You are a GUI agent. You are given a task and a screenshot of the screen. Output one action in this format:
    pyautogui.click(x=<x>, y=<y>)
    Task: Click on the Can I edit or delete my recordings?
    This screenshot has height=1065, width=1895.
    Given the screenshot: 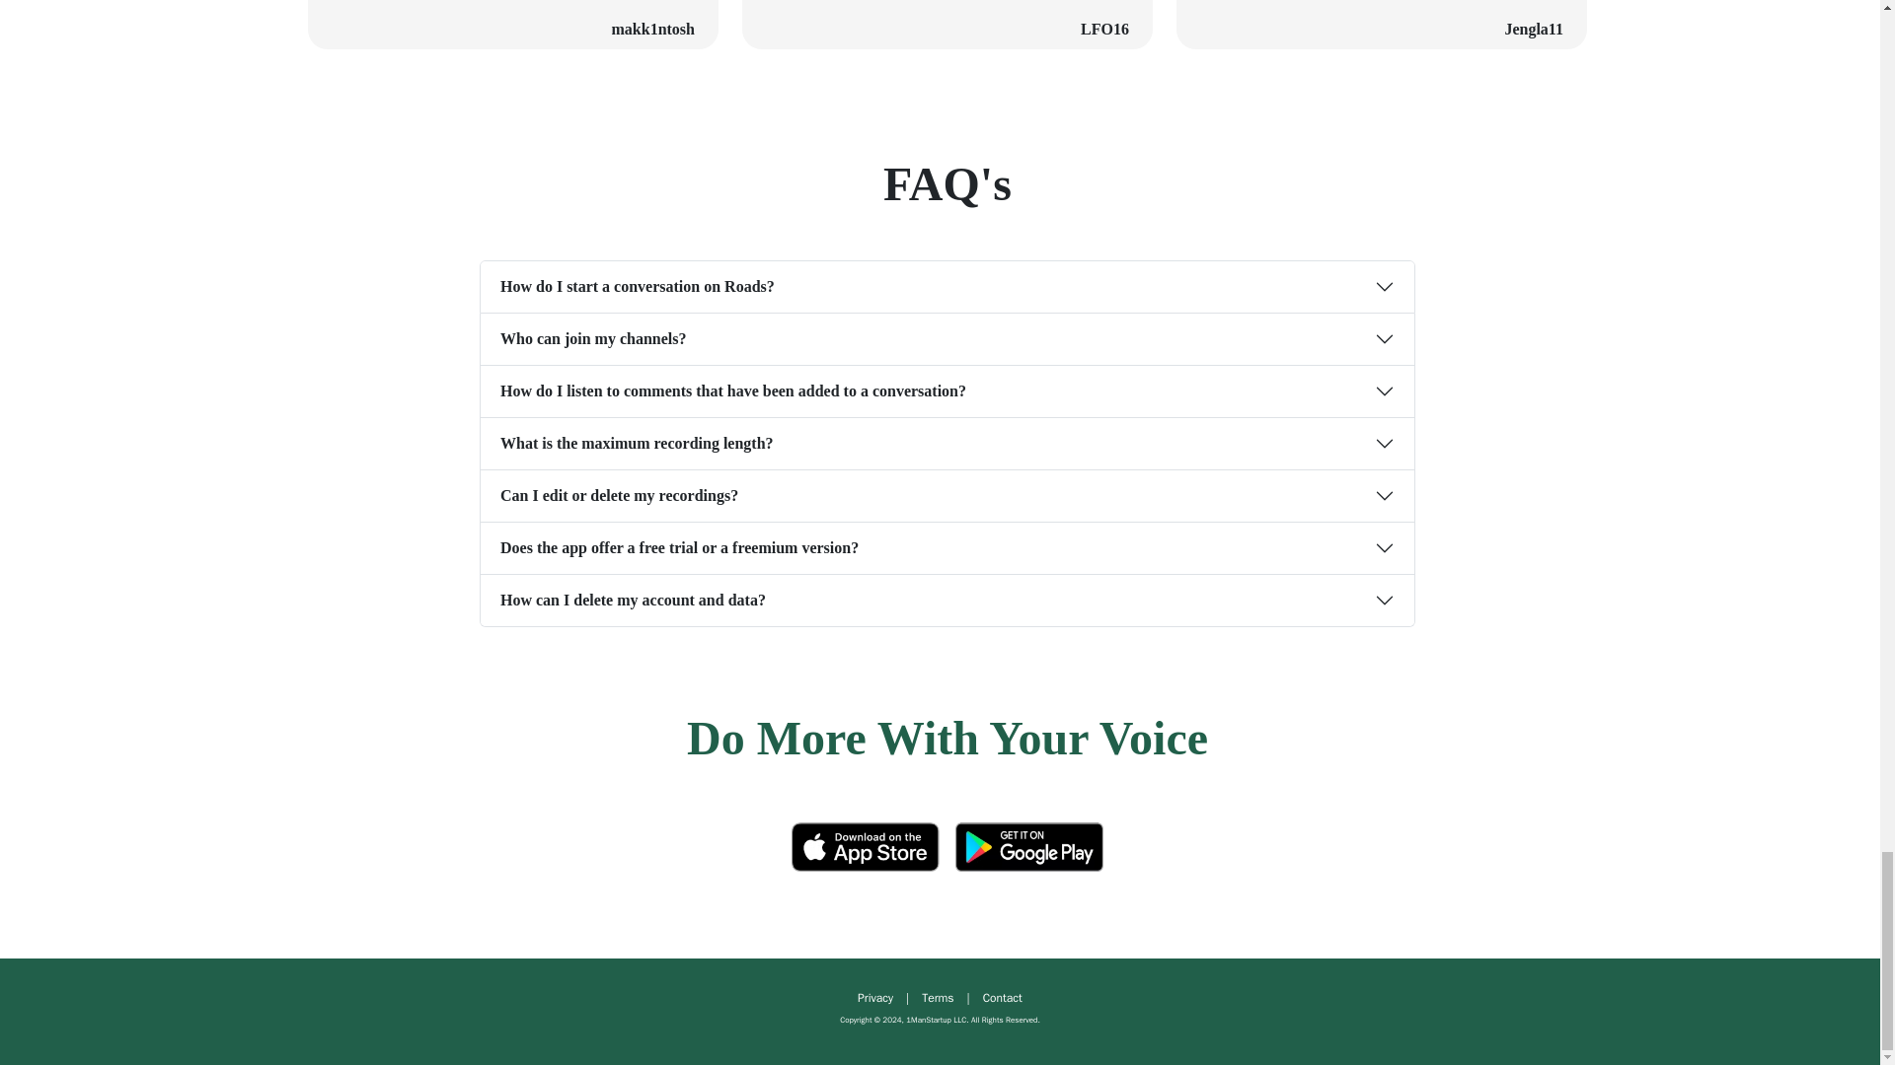 What is the action you would take?
    pyautogui.click(x=947, y=496)
    